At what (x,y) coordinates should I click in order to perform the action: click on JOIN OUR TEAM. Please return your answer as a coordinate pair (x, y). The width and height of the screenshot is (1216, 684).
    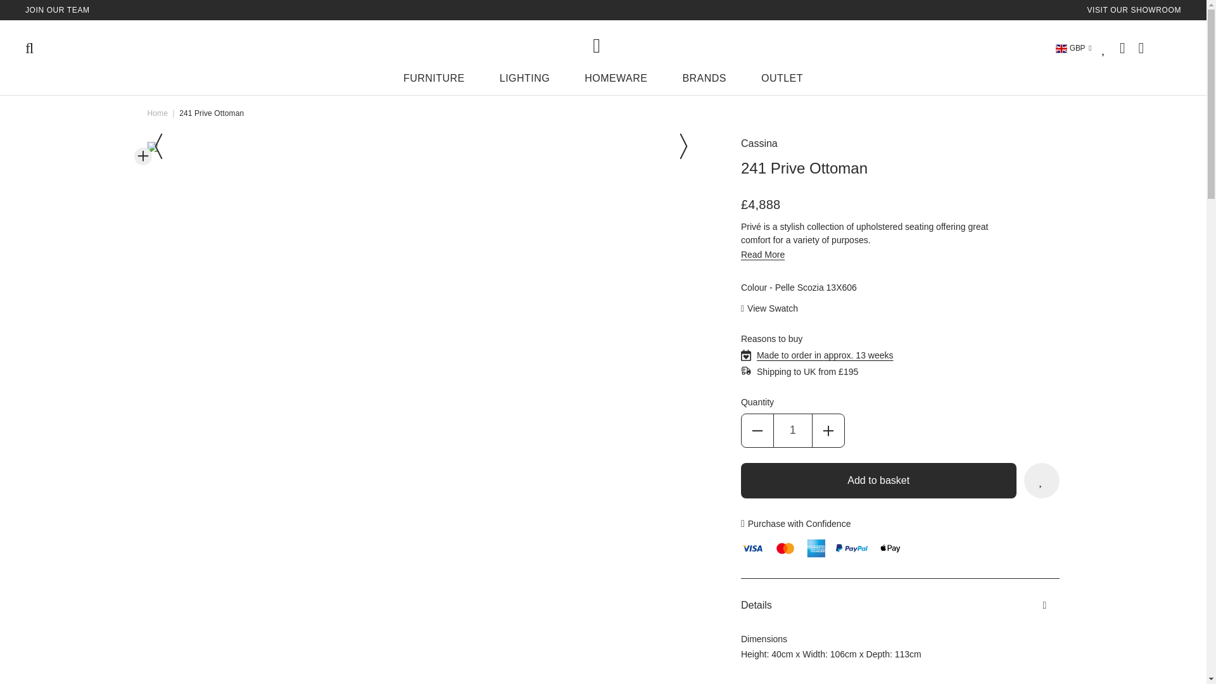
    Looking at the image, I should click on (58, 9).